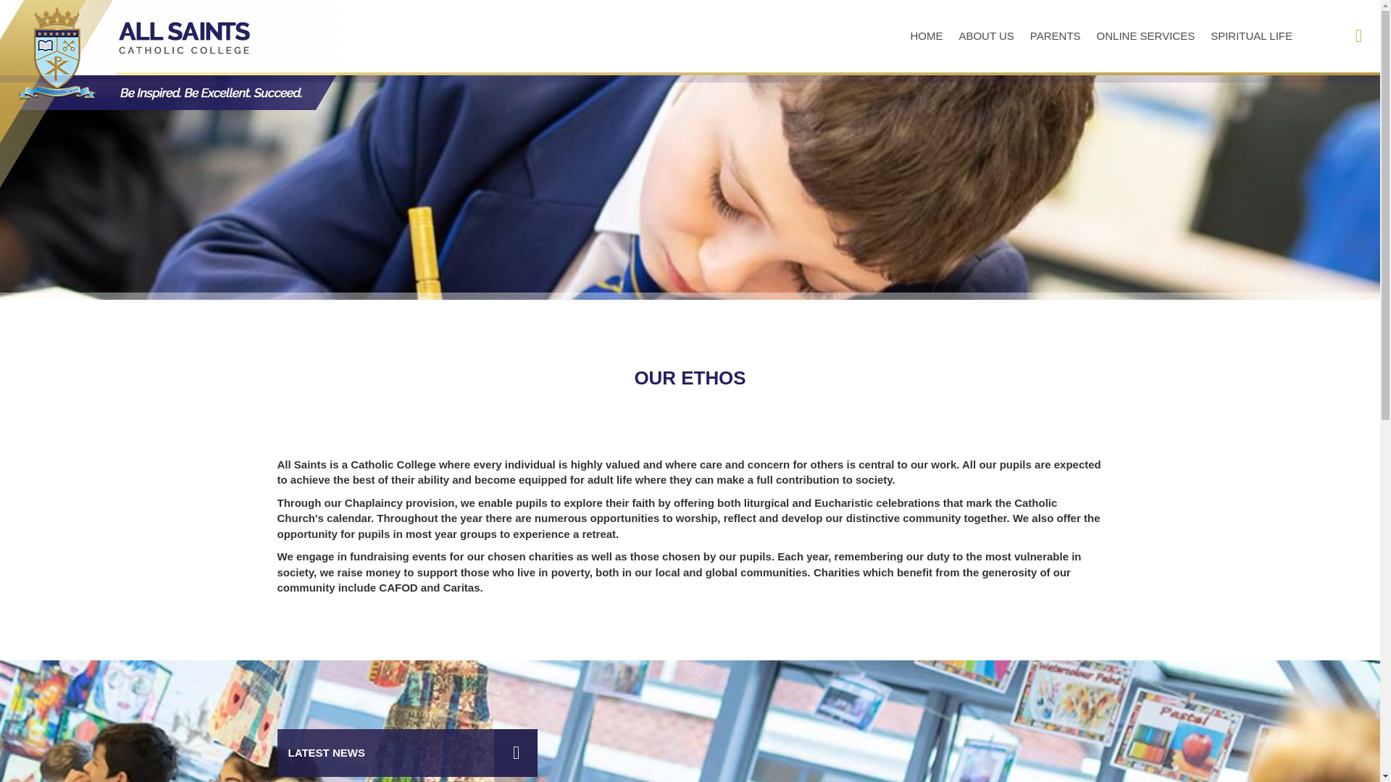 The width and height of the screenshot is (1391, 782). I want to click on HOME, so click(926, 35).